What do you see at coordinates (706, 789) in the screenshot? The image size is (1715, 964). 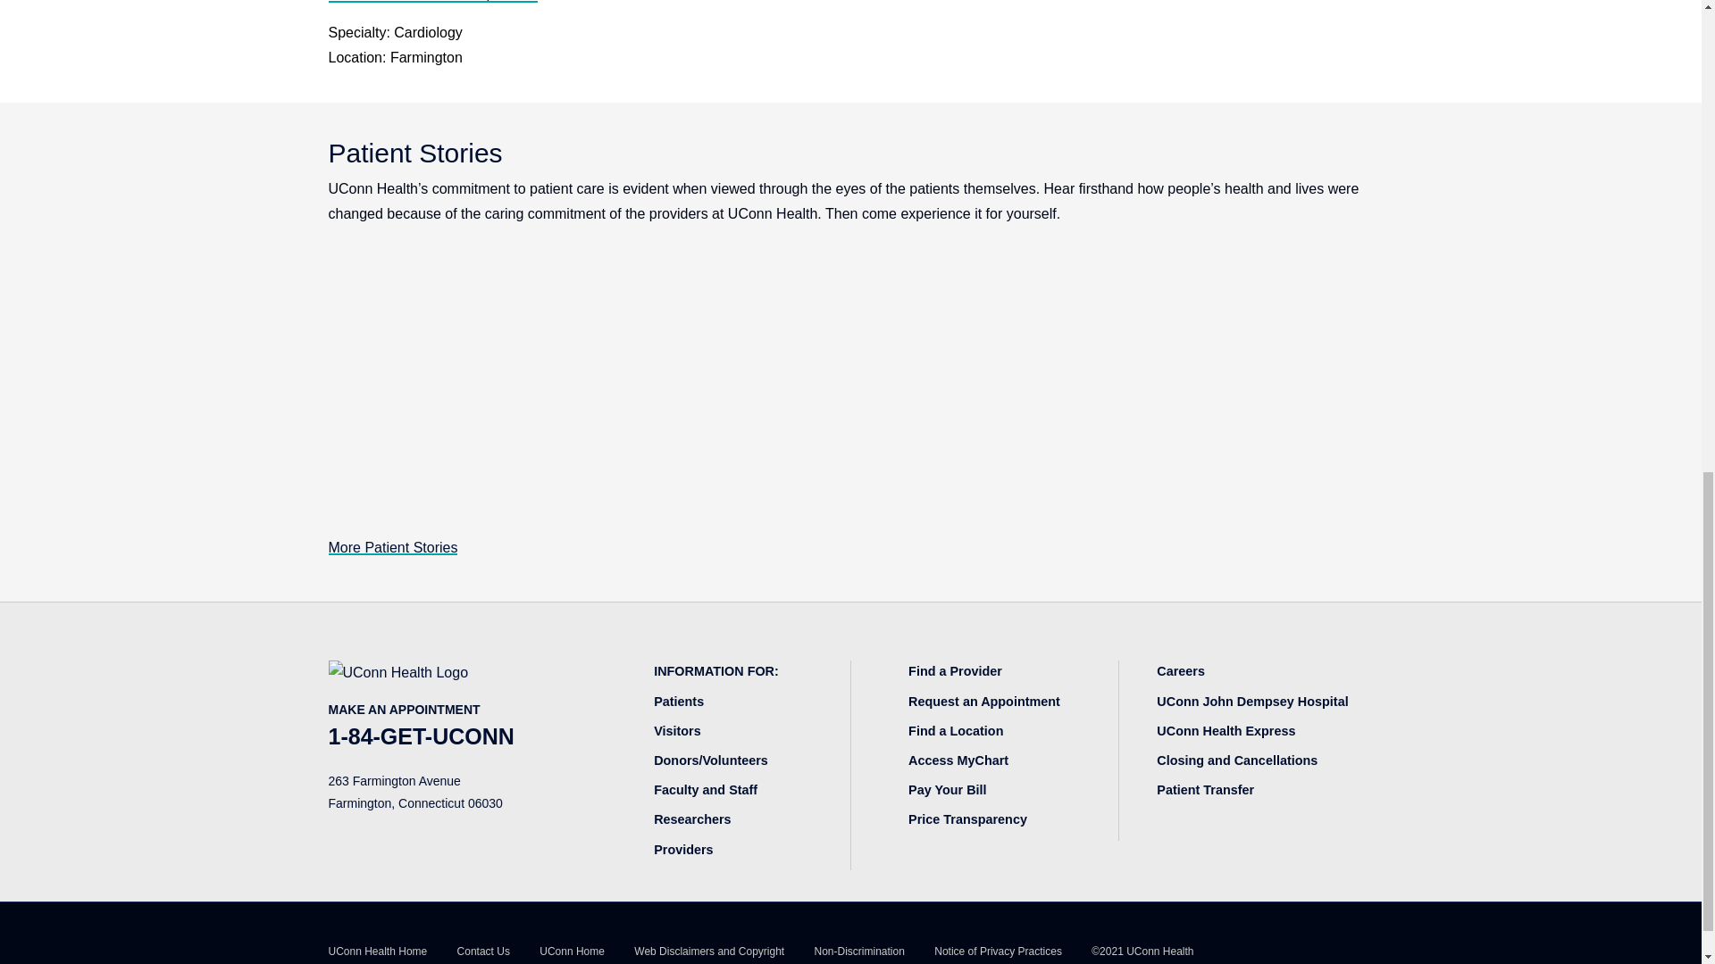 I see `Faculty and Staff` at bounding box center [706, 789].